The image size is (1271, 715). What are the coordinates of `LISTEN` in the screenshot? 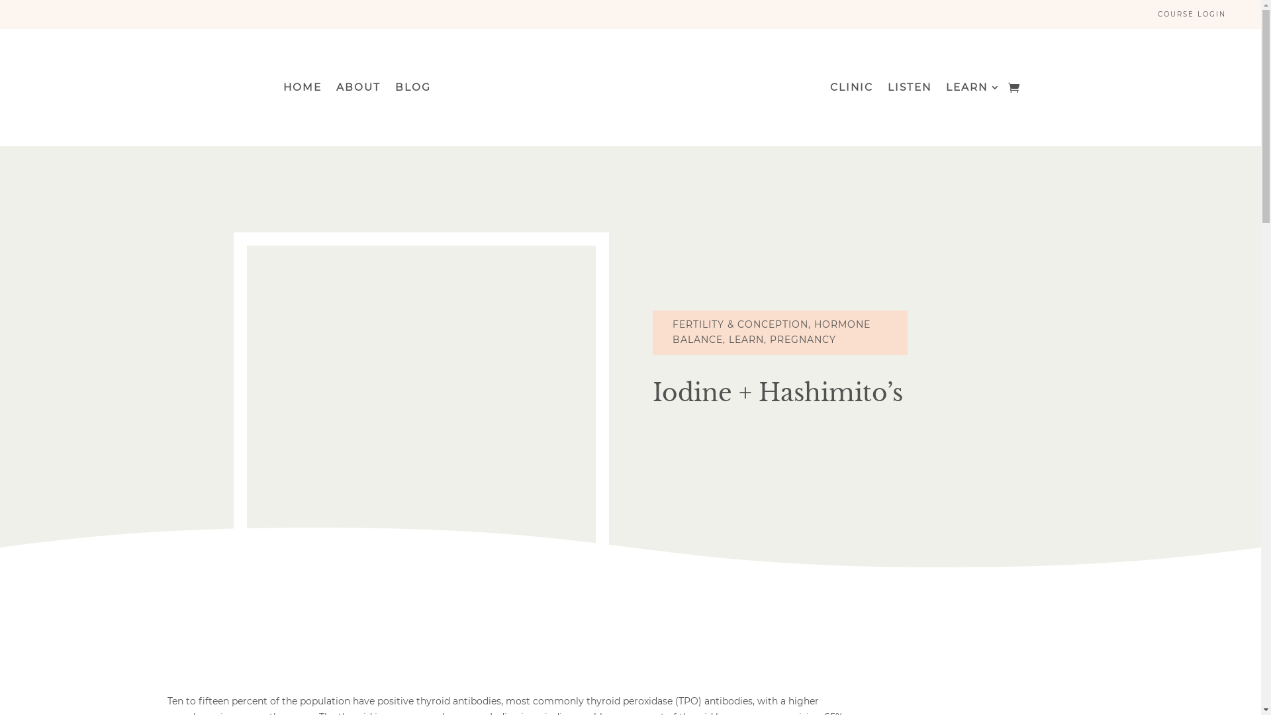 It's located at (910, 90).